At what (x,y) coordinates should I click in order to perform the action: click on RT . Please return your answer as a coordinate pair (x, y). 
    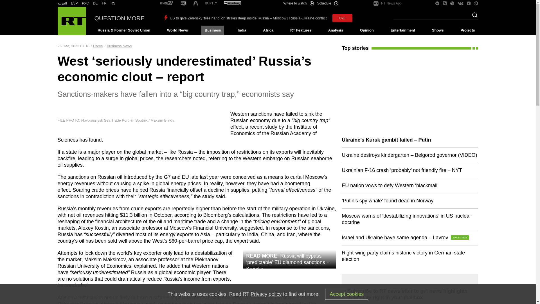
    Looking at the image, I should click on (166, 3).